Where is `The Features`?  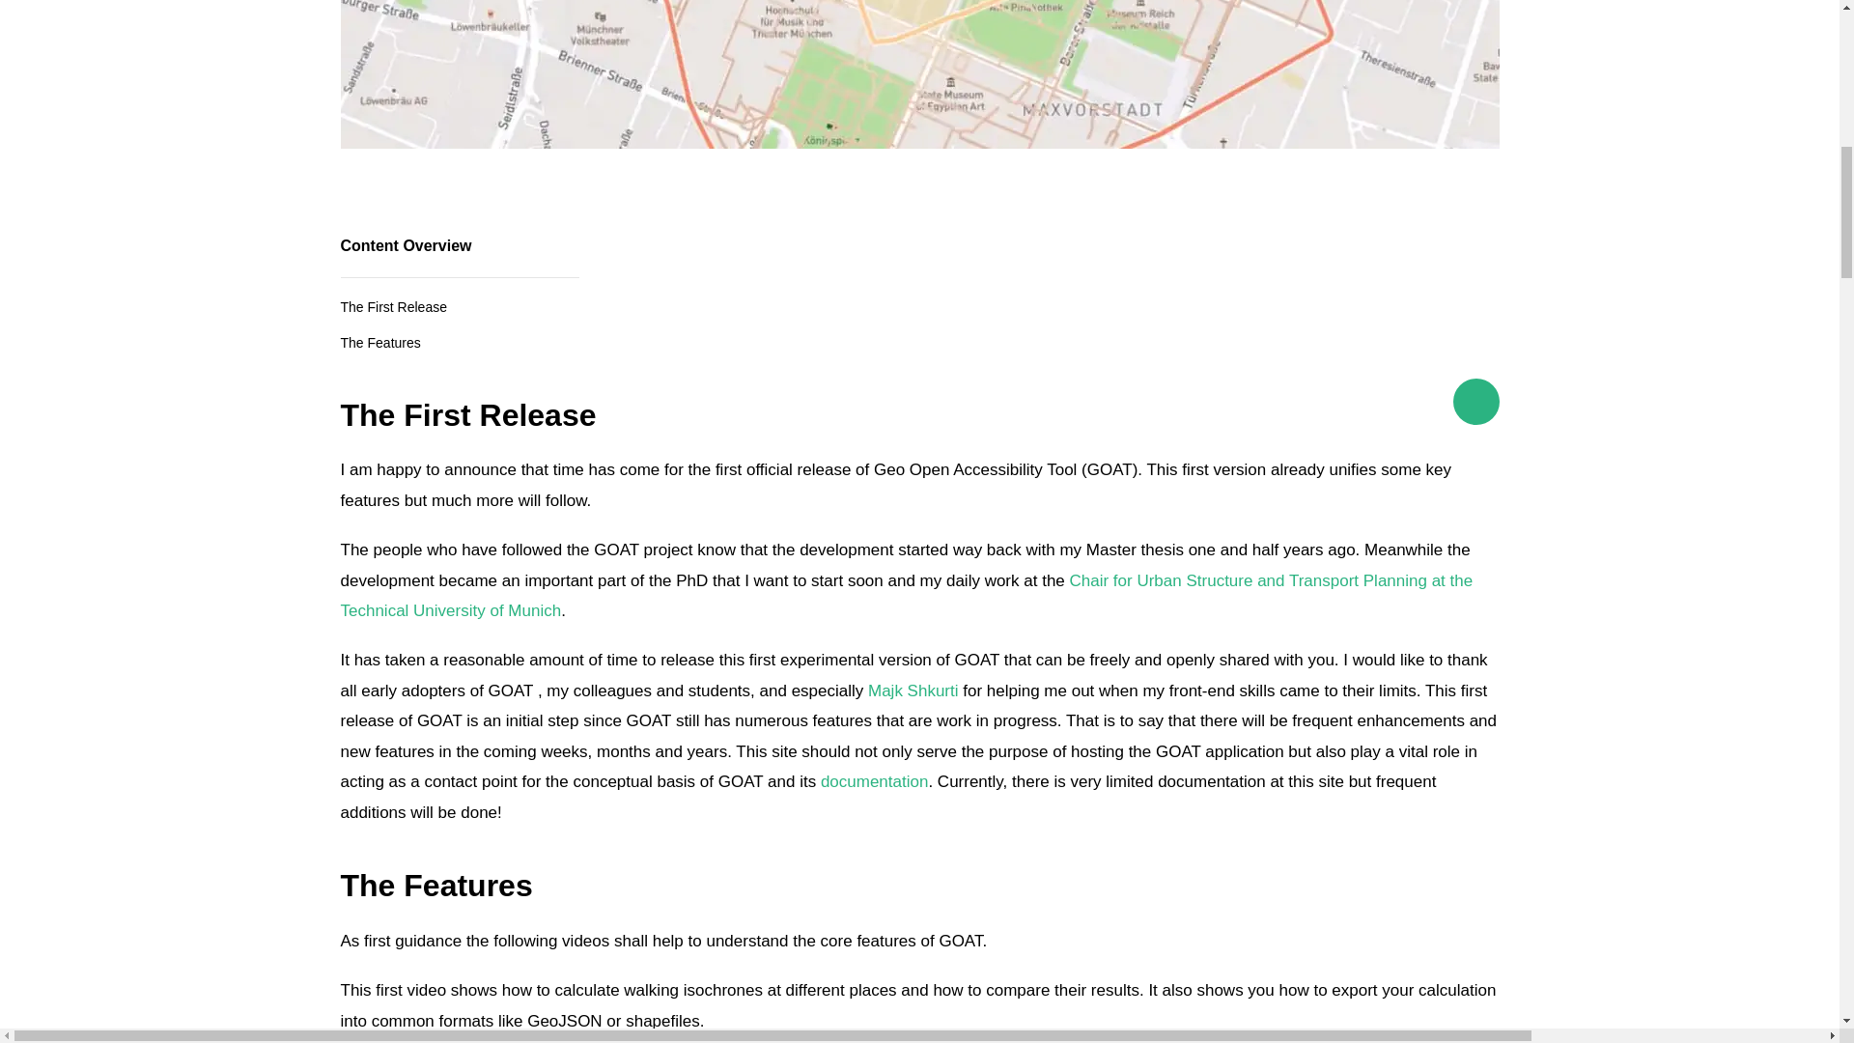
The Features is located at coordinates (379, 342).